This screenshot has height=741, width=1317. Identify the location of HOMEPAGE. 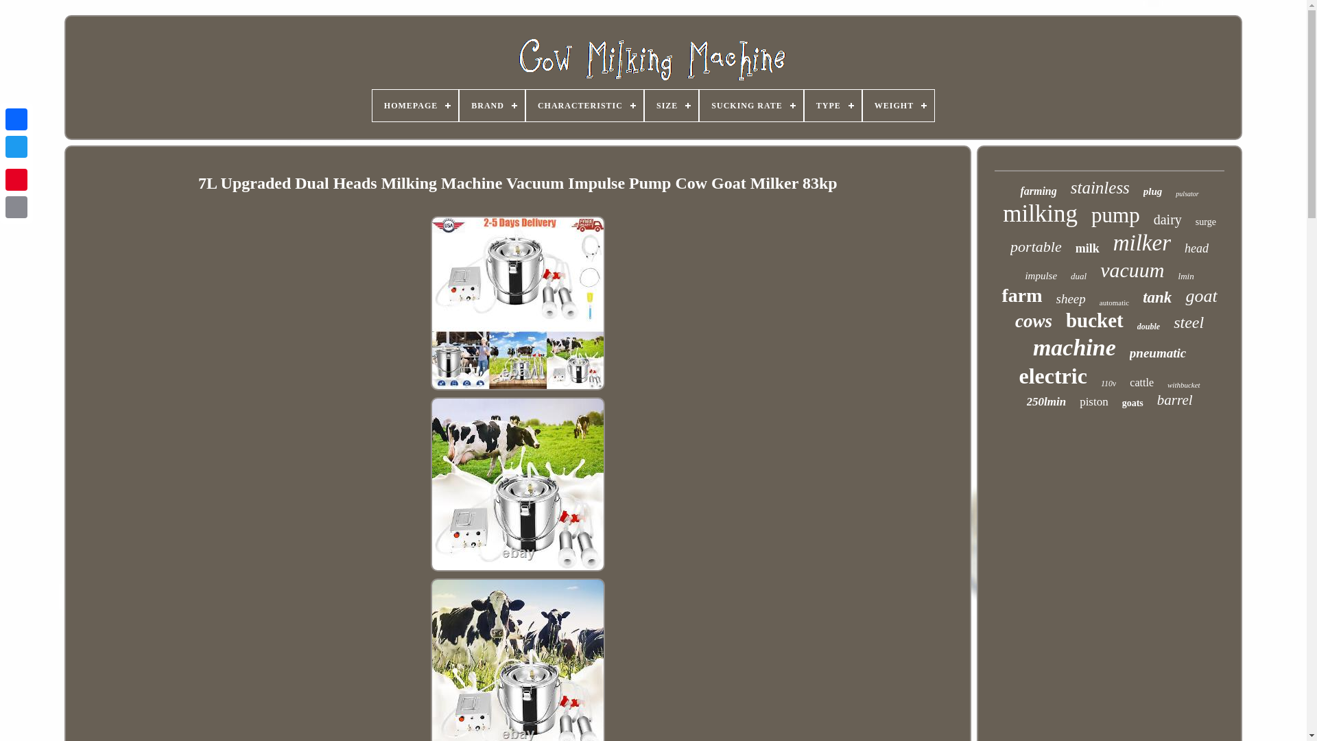
(416, 106).